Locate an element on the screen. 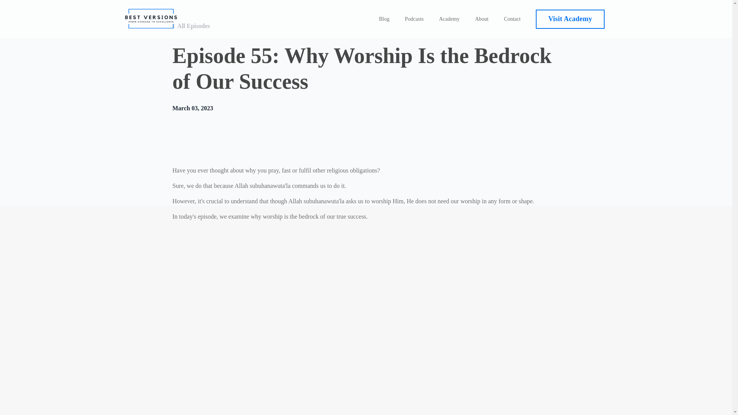 The width and height of the screenshot is (738, 415). All Episodes is located at coordinates (193, 26).